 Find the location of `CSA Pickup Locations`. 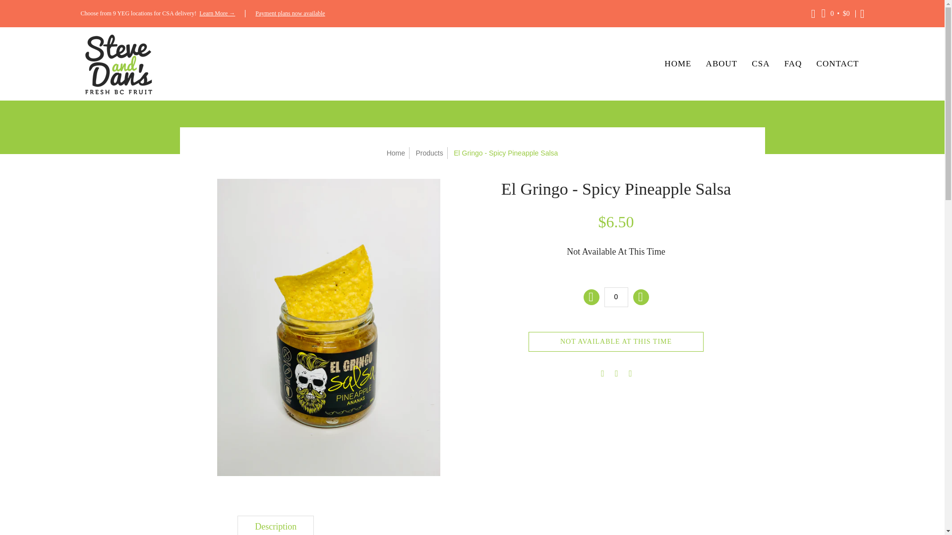

CSA Pickup Locations is located at coordinates (217, 13).